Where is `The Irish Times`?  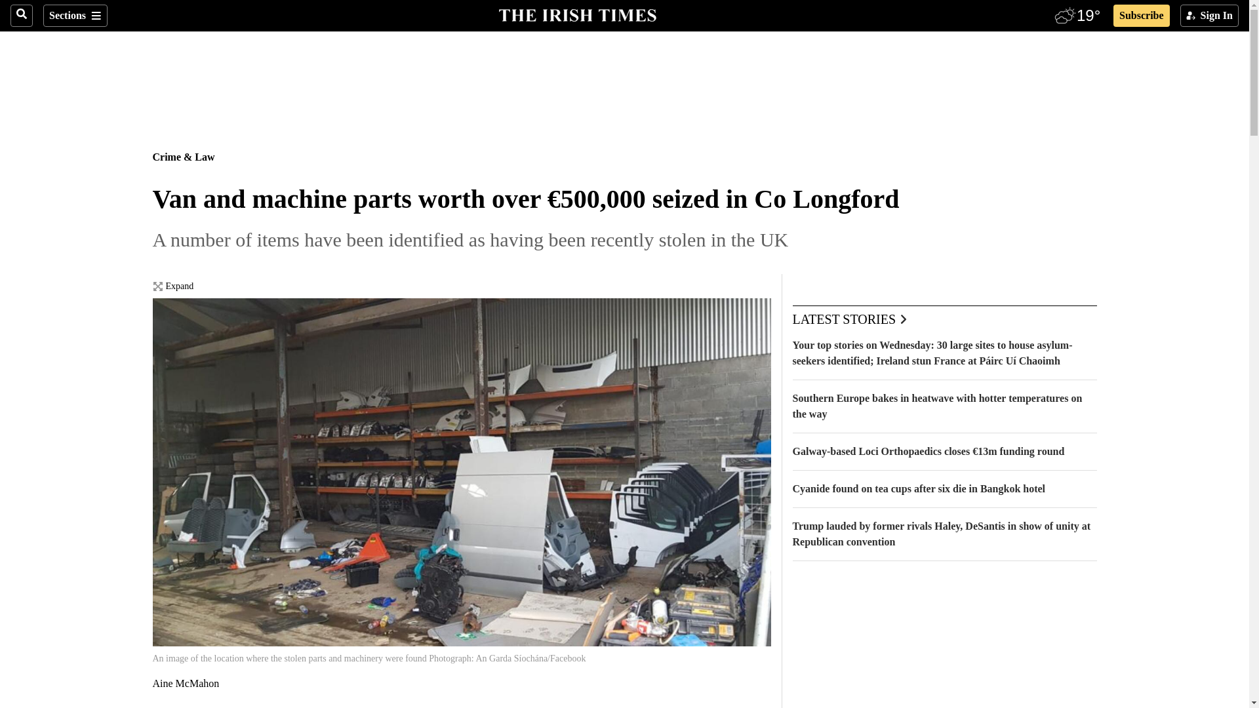
The Irish Times is located at coordinates (577, 14).